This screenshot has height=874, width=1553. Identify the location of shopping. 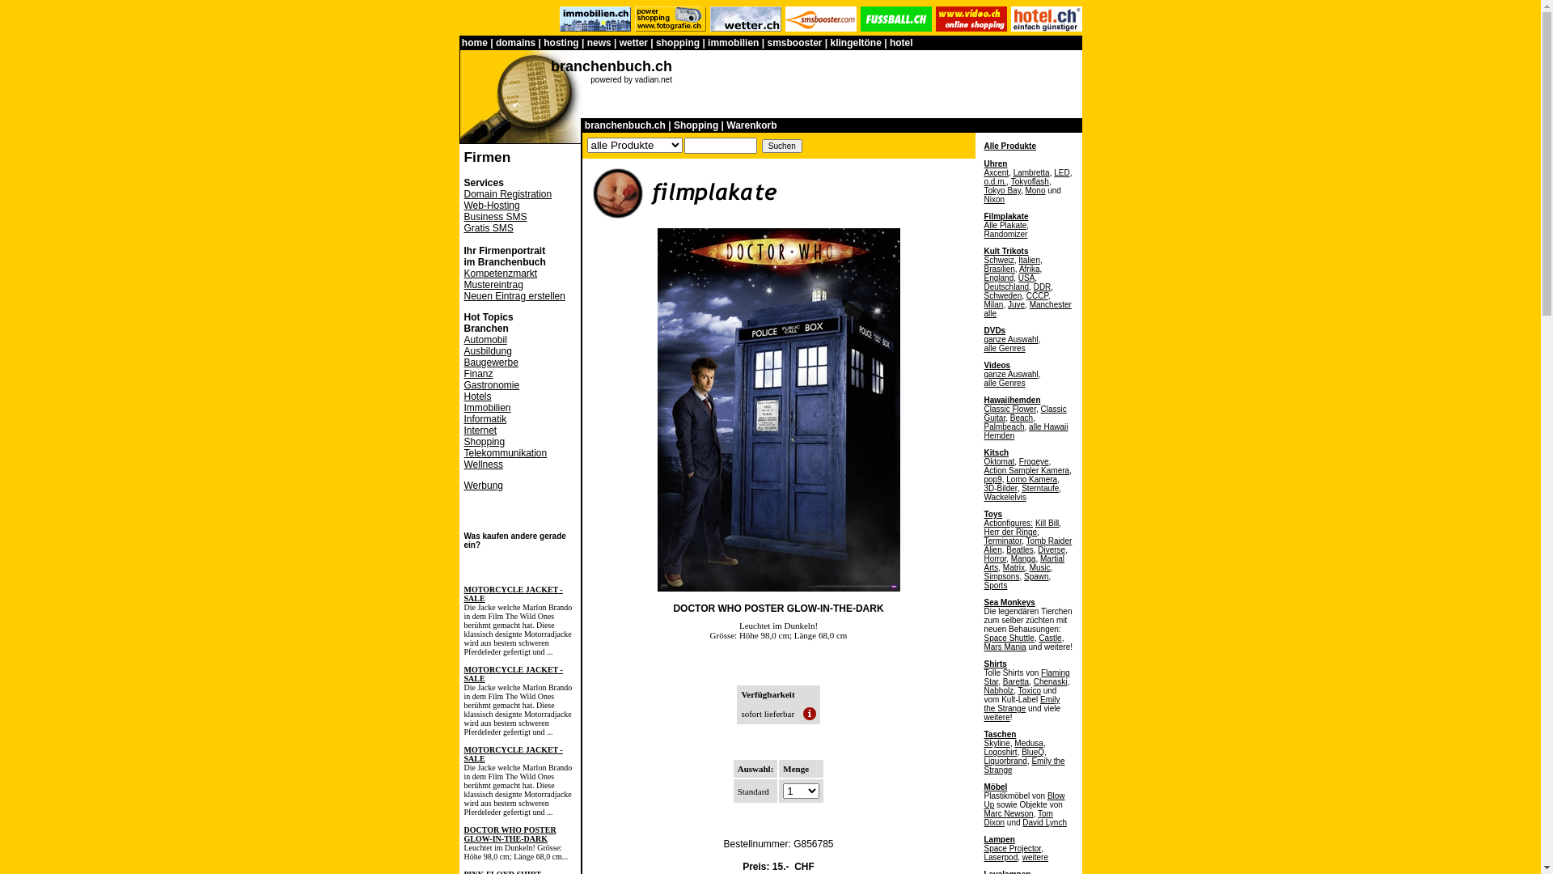
(678, 43).